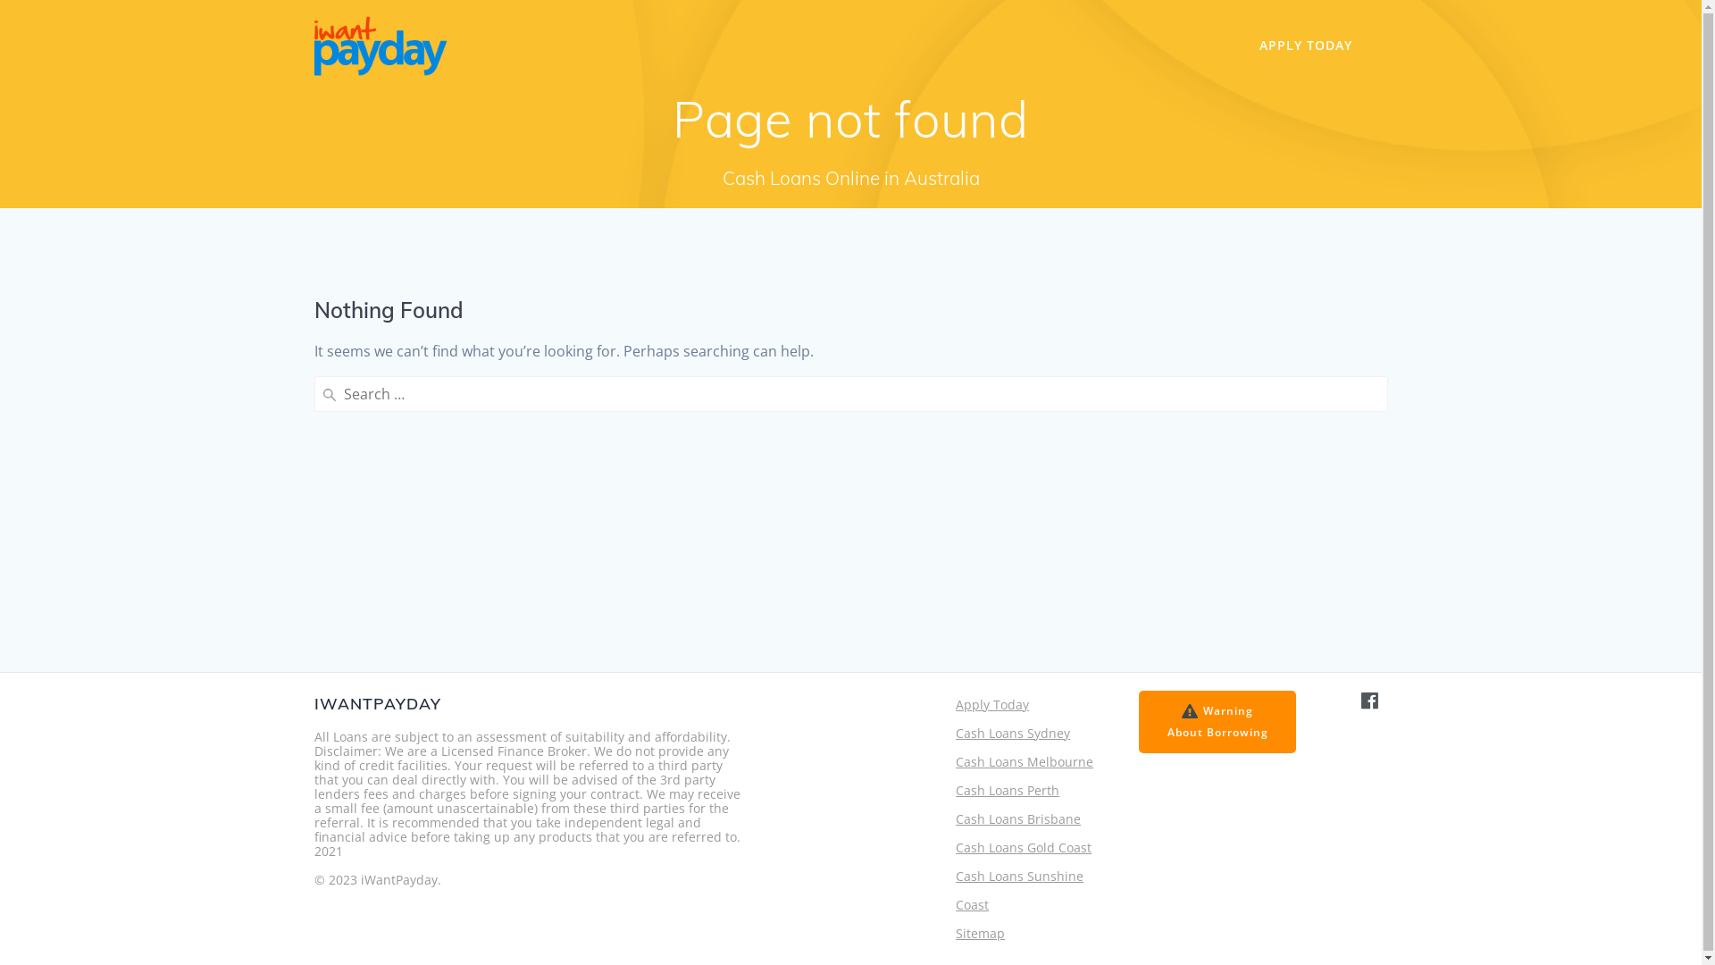 This screenshot has width=1715, height=965. What do you see at coordinates (981, 933) in the screenshot?
I see `Sitemap` at bounding box center [981, 933].